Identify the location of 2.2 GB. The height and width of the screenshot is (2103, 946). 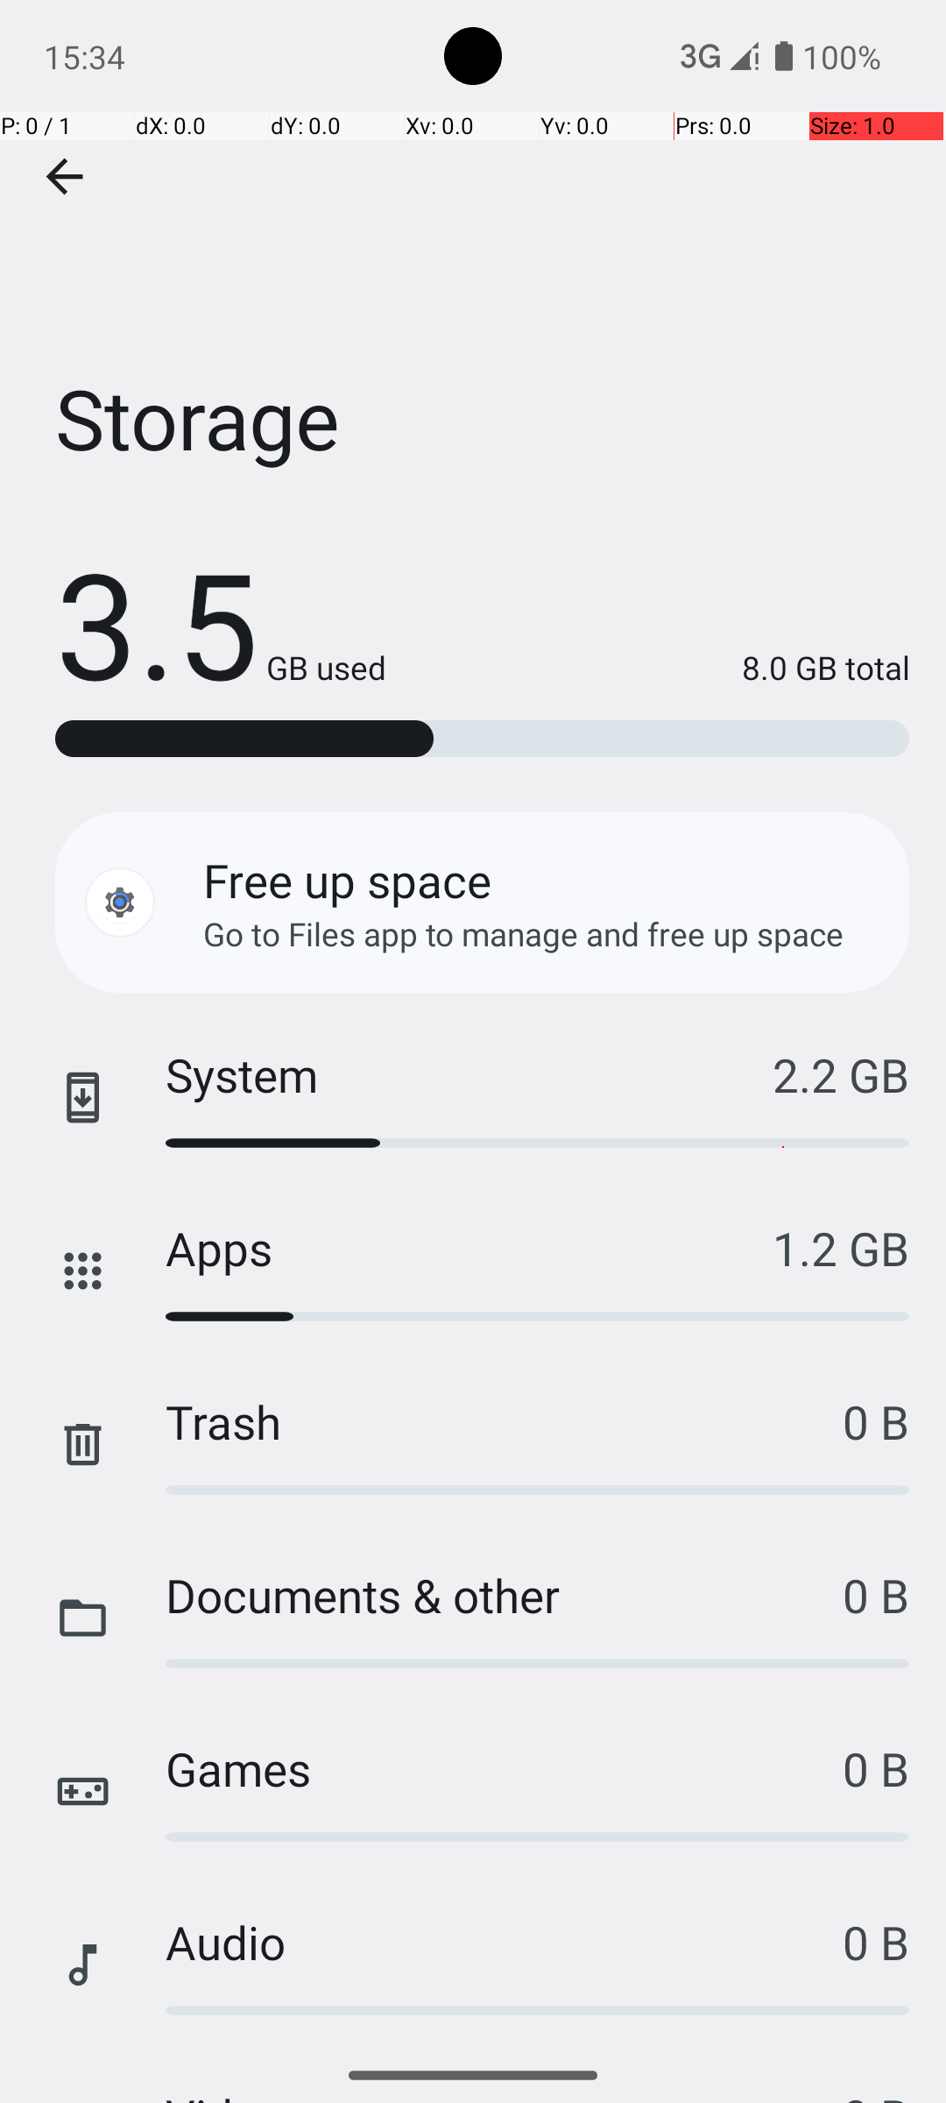
(841, 1074).